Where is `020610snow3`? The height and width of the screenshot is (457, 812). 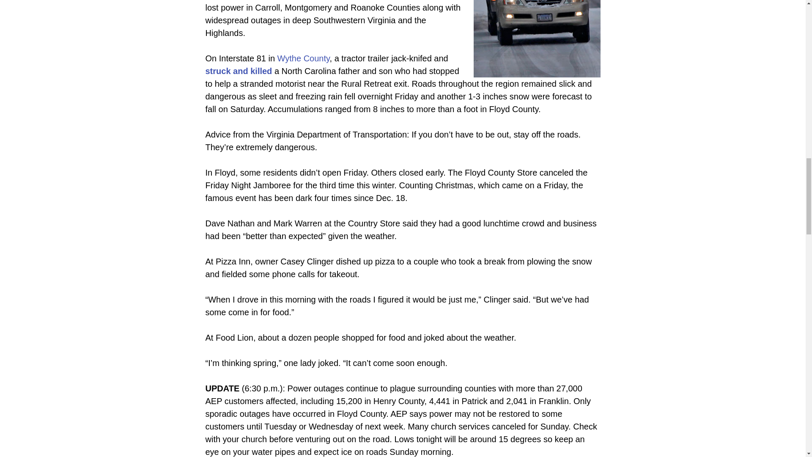 020610snow3 is located at coordinates (537, 39).